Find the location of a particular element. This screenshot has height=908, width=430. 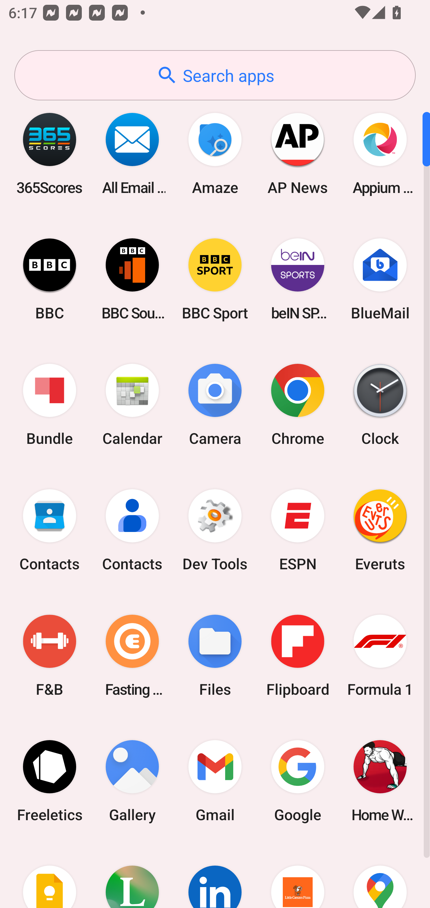

Home Workout is located at coordinates (380, 781).